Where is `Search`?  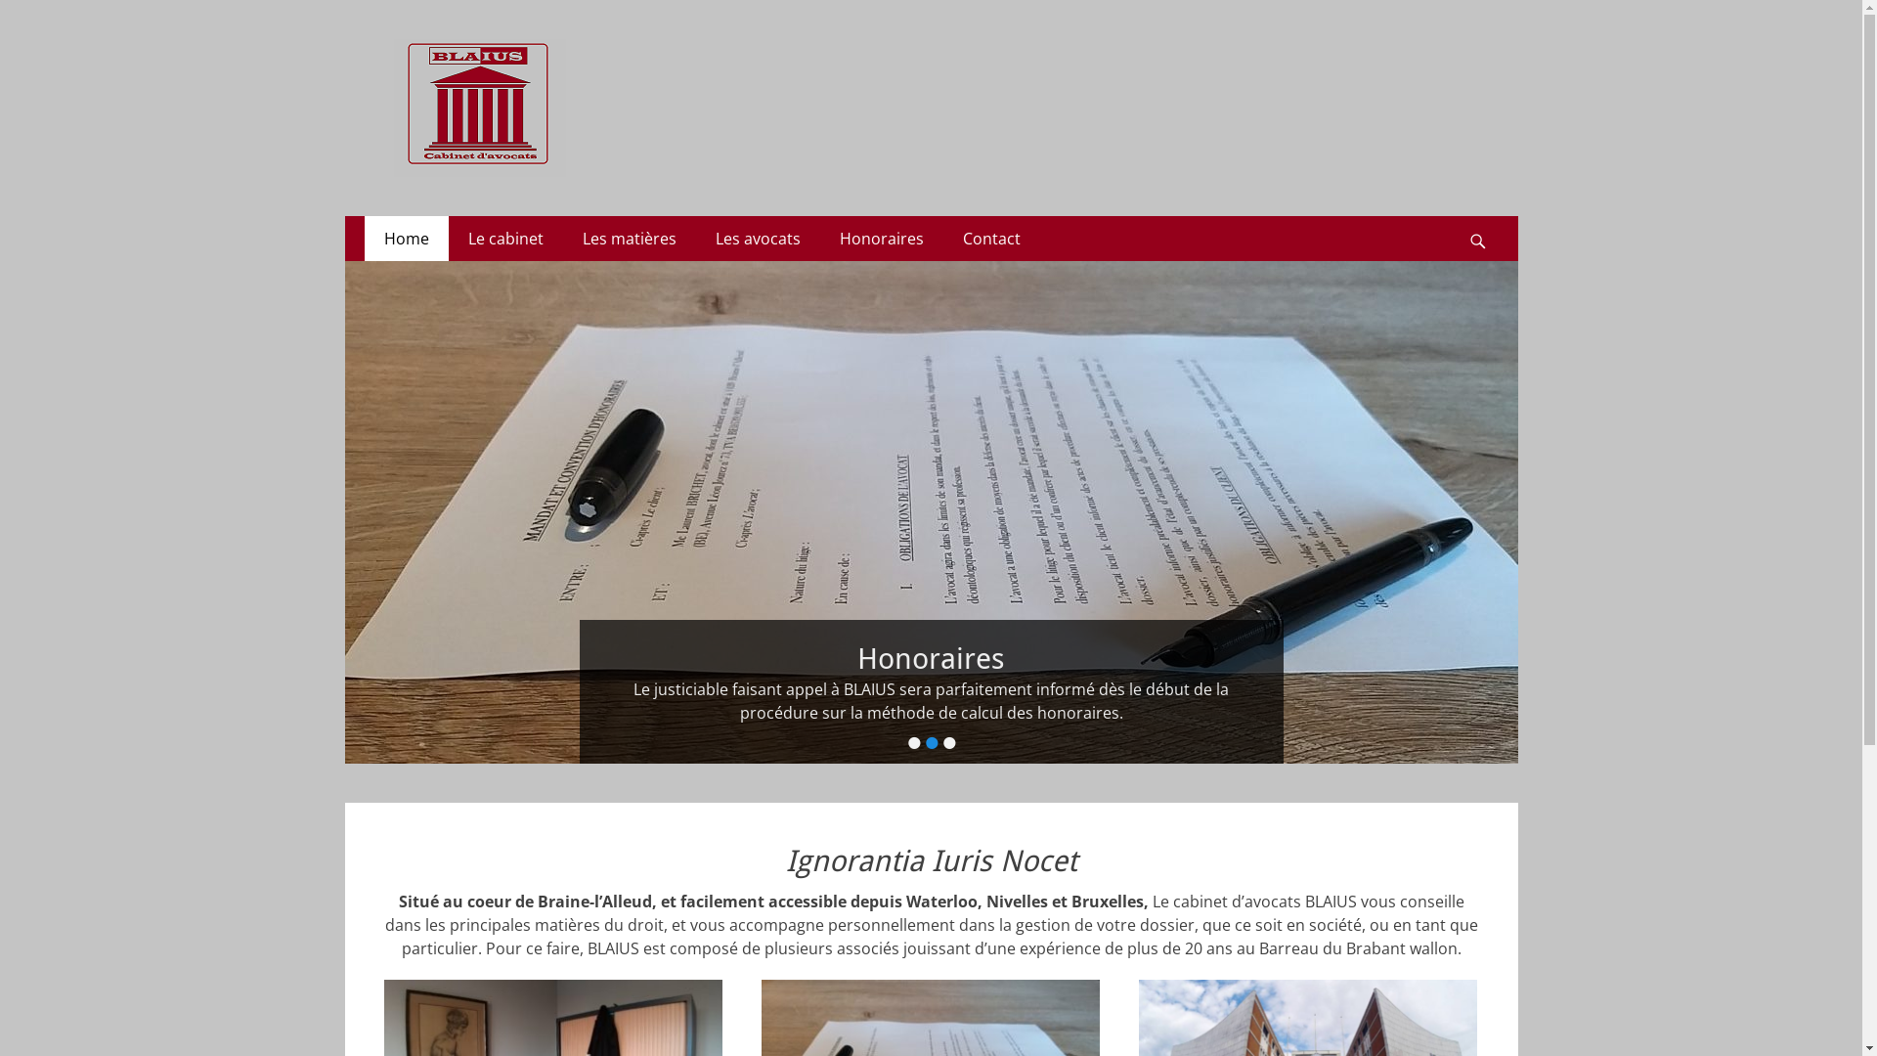 Search is located at coordinates (1488, 217).